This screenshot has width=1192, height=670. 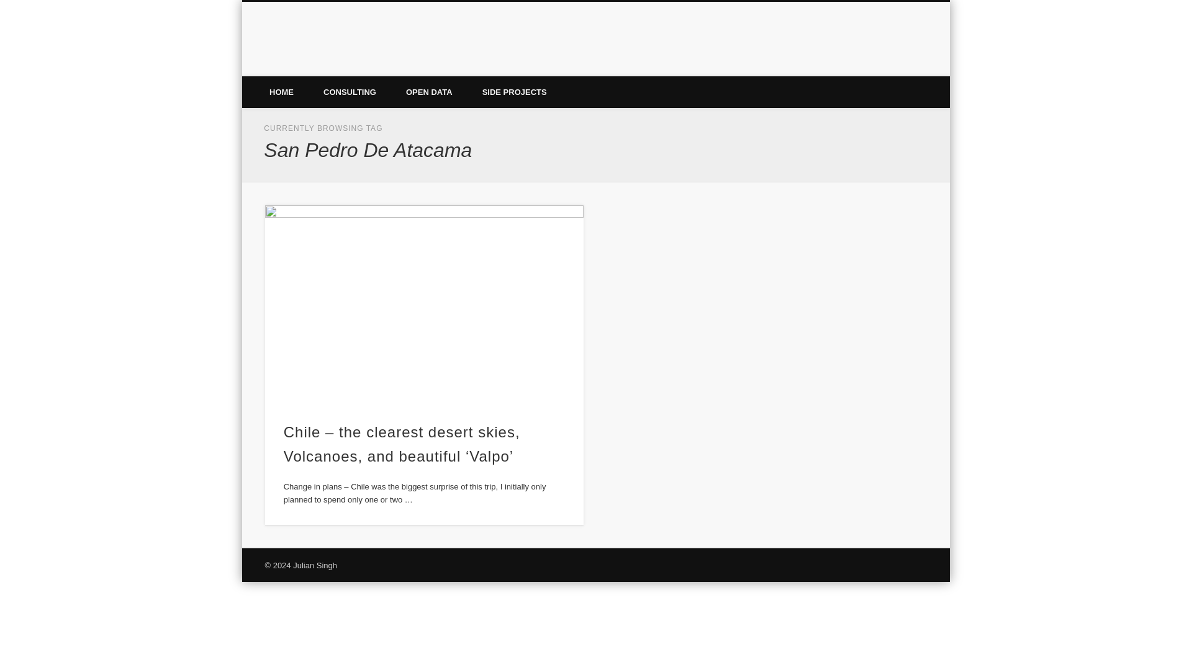 What do you see at coordinates (282, 92) in the screenshot?
I see `HOME` at bounding box center [282, 92].